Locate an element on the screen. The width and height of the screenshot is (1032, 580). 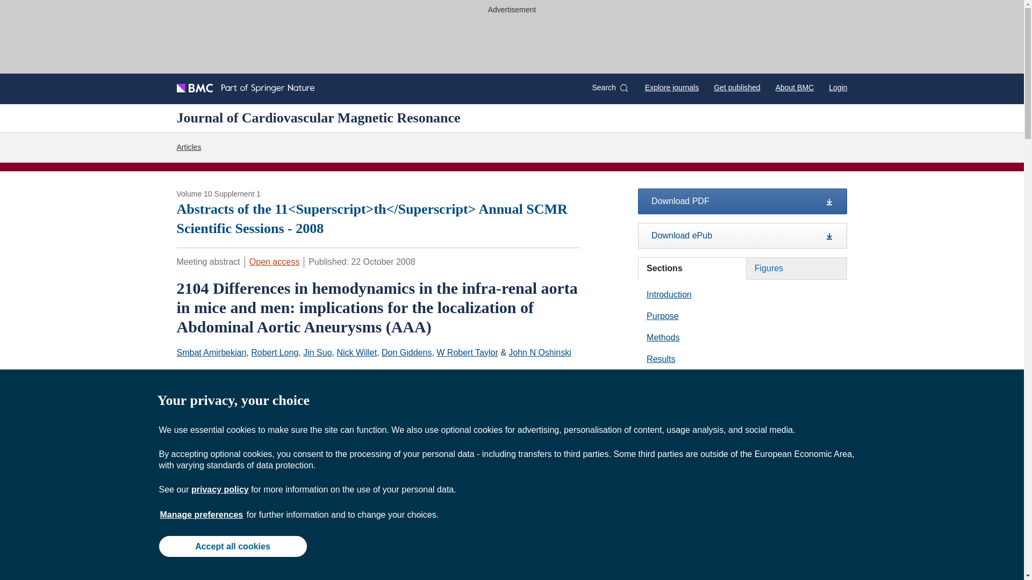
Nick Willet is located at coordinates (356, 352).